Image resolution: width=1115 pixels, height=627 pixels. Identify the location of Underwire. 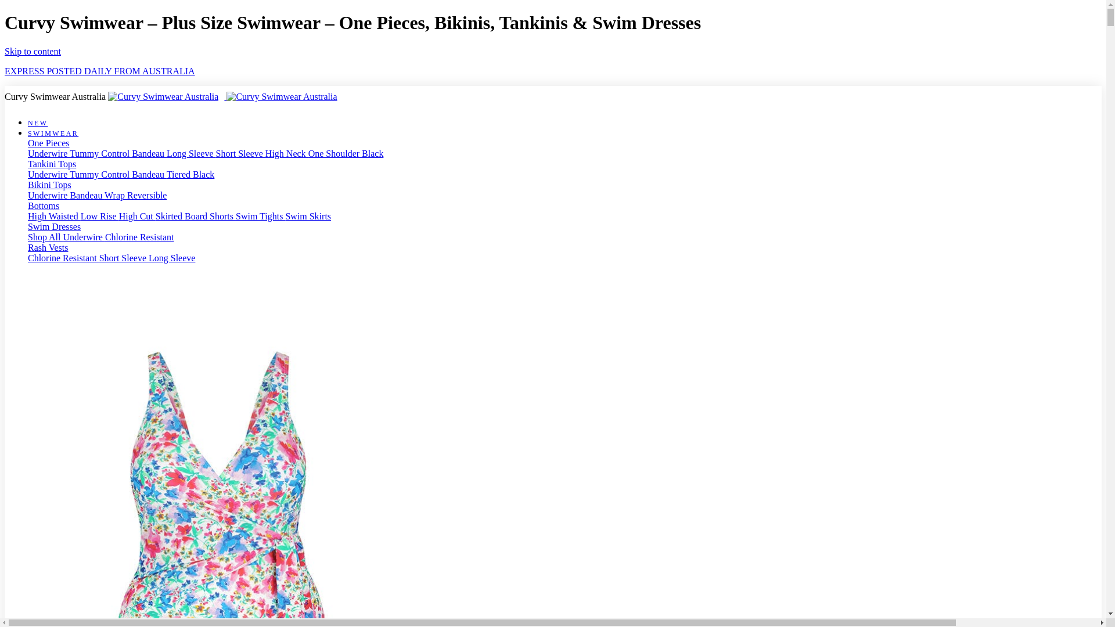
(84, 237).